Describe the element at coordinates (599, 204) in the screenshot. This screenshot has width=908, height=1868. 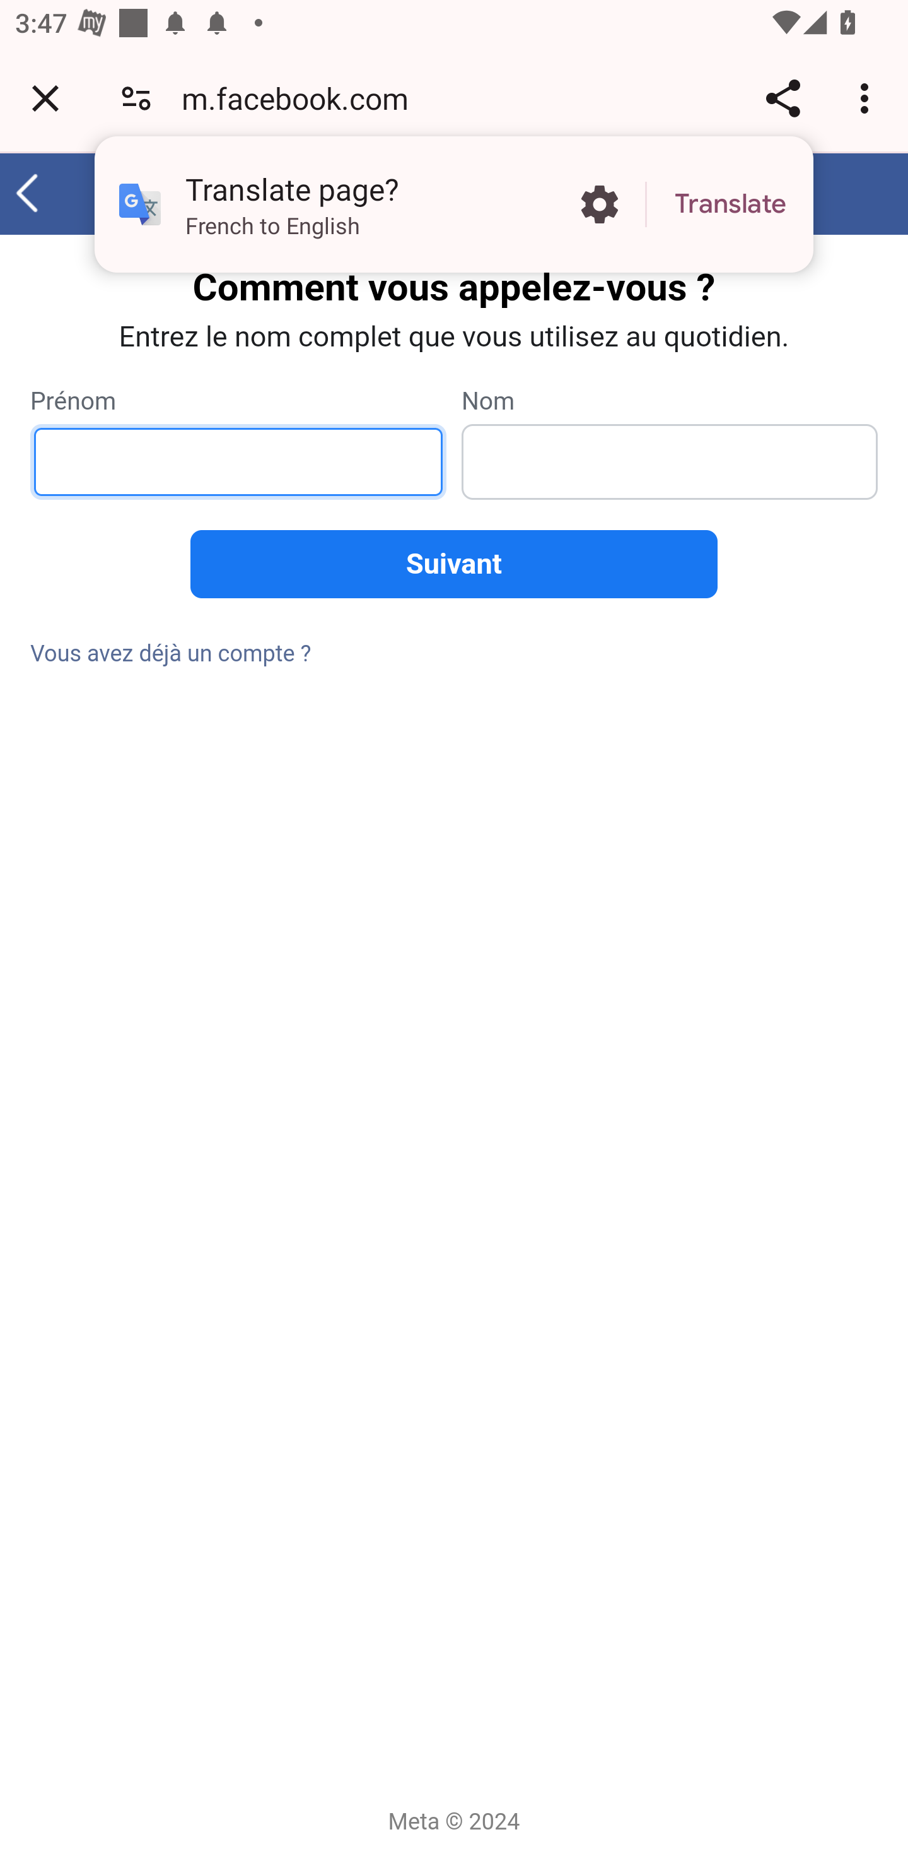
I see `More options in the Translate page?` at that location.